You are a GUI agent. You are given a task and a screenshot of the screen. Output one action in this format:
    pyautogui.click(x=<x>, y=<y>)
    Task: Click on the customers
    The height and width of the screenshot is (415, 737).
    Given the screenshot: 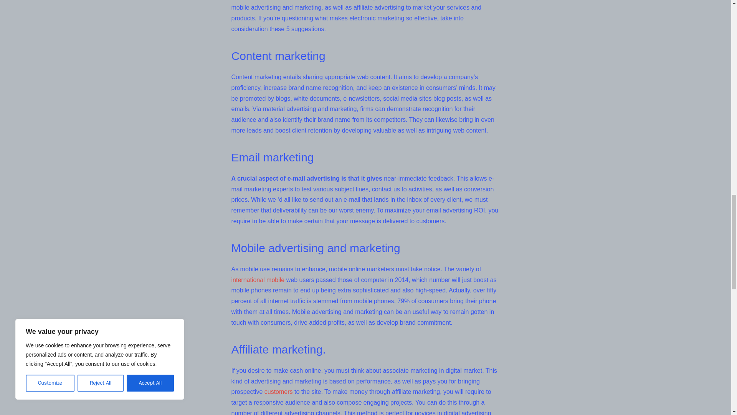 What is the action you would take?
    pyautogui.click(x=279, y=392)
    